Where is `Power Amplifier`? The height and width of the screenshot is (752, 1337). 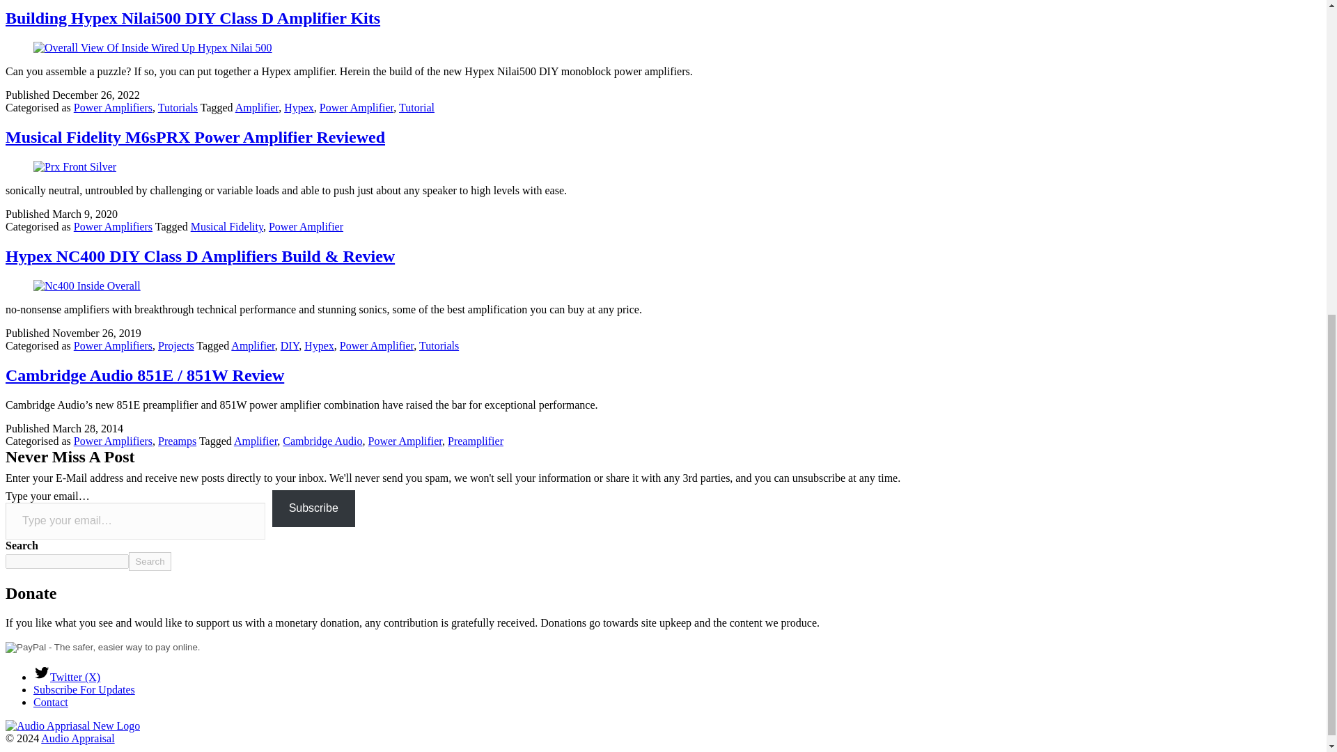
Power Amplifier is located at coordinates (356, 107).